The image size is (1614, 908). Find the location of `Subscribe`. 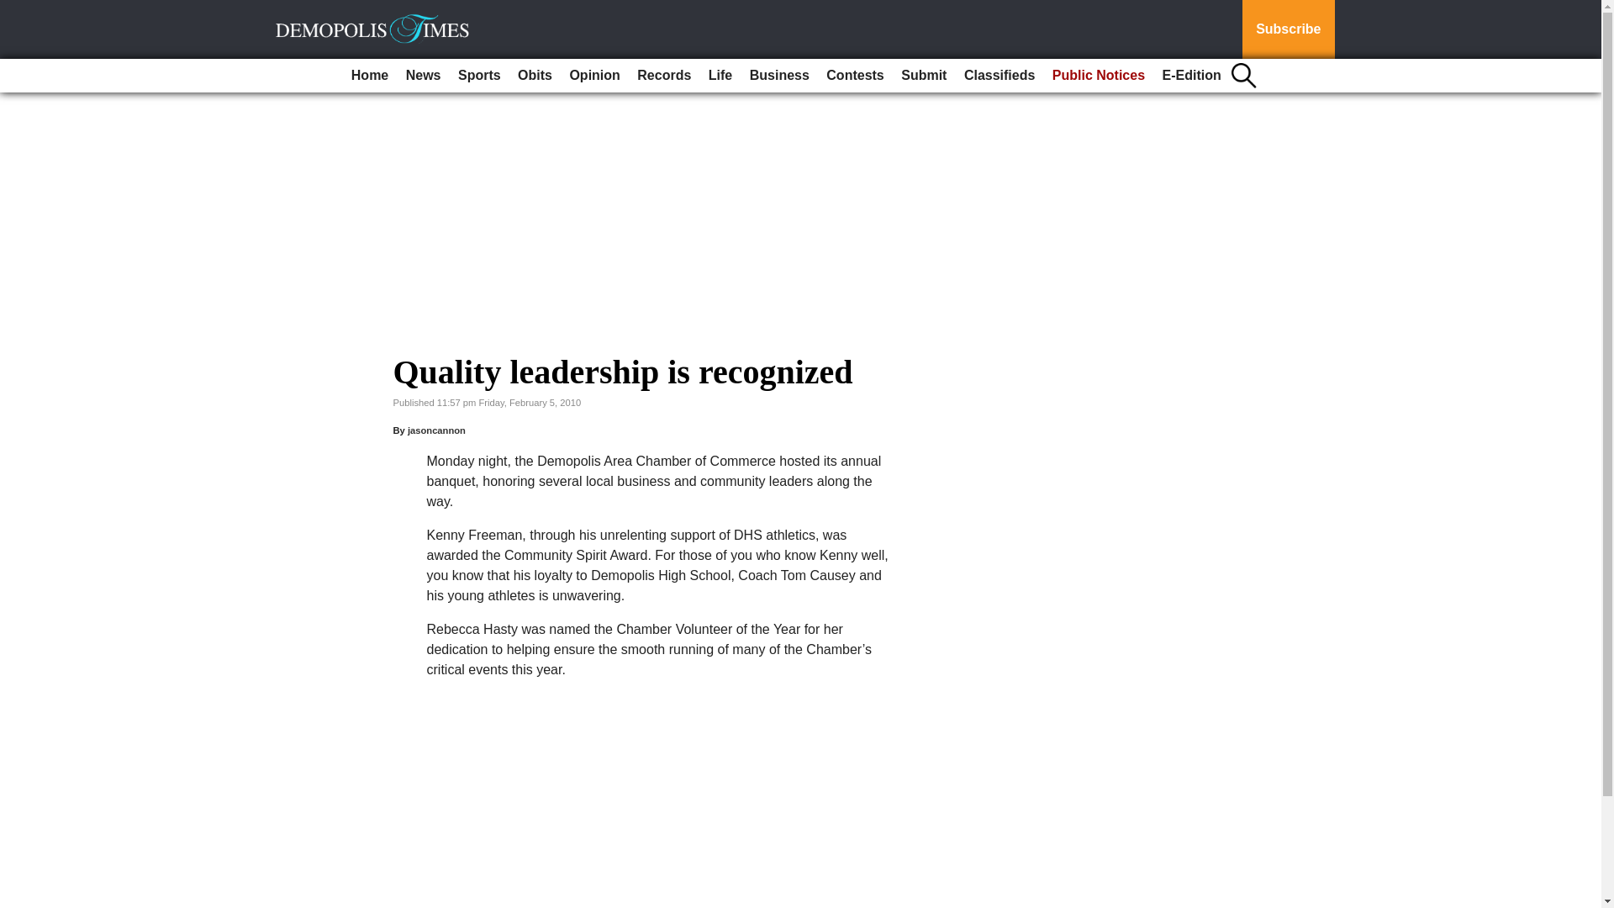

Subscribe is located at coordinates (1288, 29).